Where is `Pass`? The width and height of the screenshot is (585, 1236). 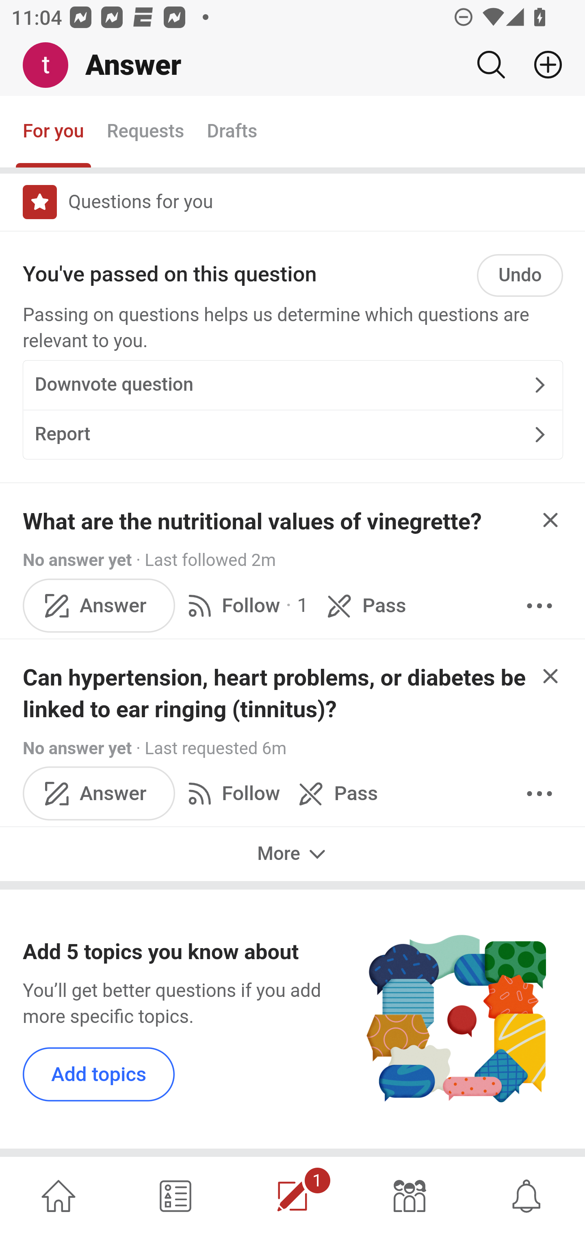
Pass is located at coordinates (335, 794).